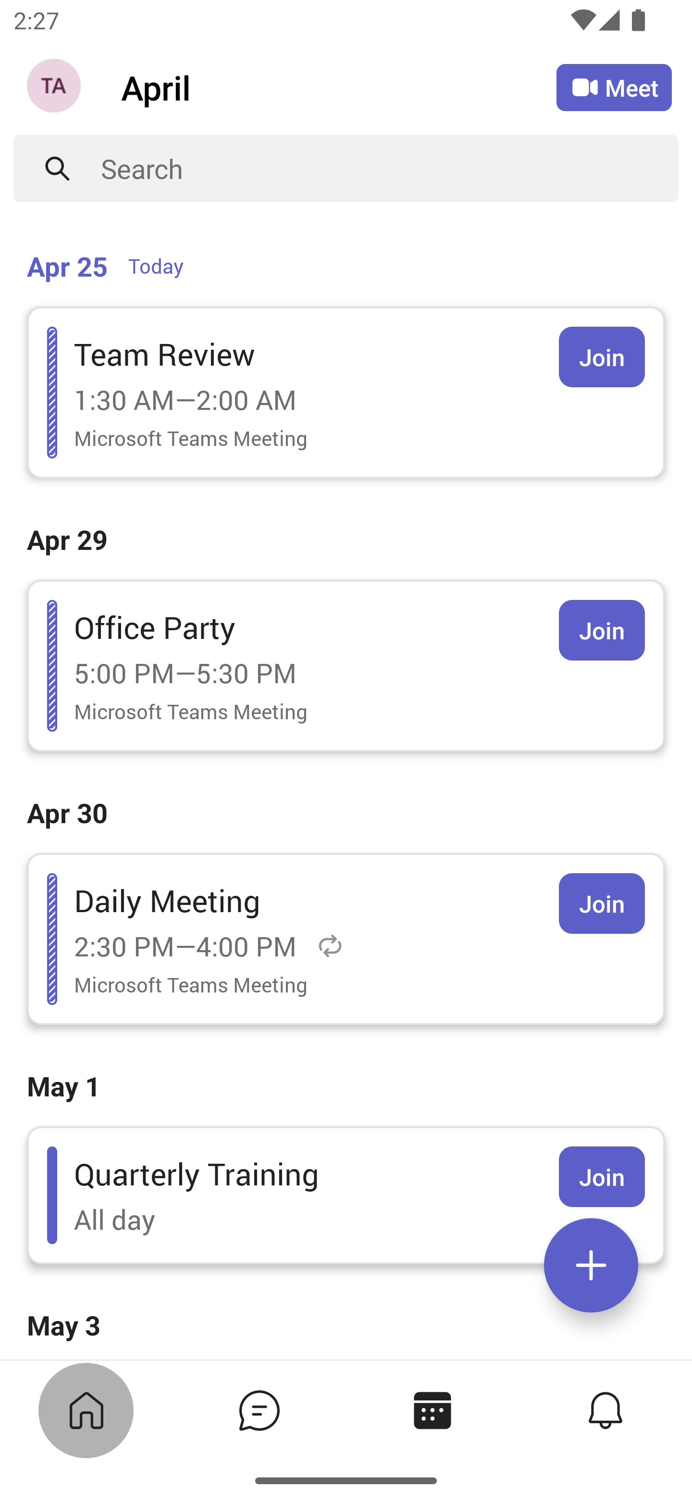  What do you see at coordinates (56, 88) in the screenshot?
I see `Navigation` at bounding box center [56, 88].